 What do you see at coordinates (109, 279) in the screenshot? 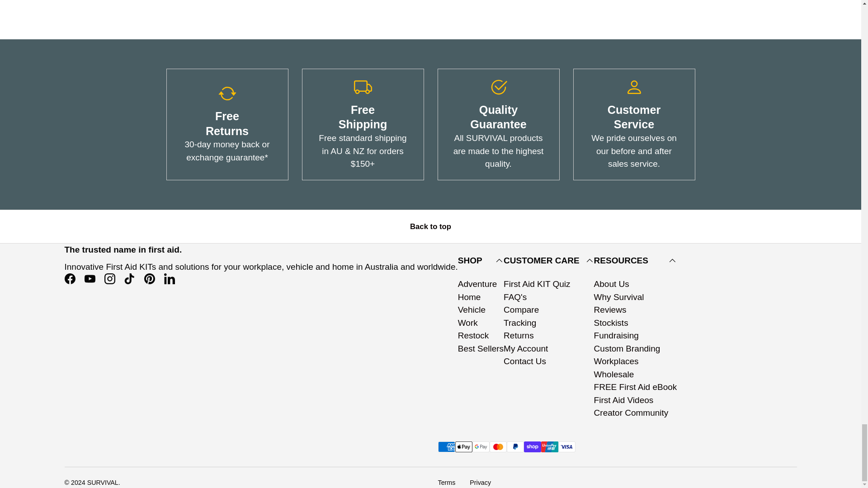
I see `SURVIVAL on Instagram` at bounding box center [109, 279].